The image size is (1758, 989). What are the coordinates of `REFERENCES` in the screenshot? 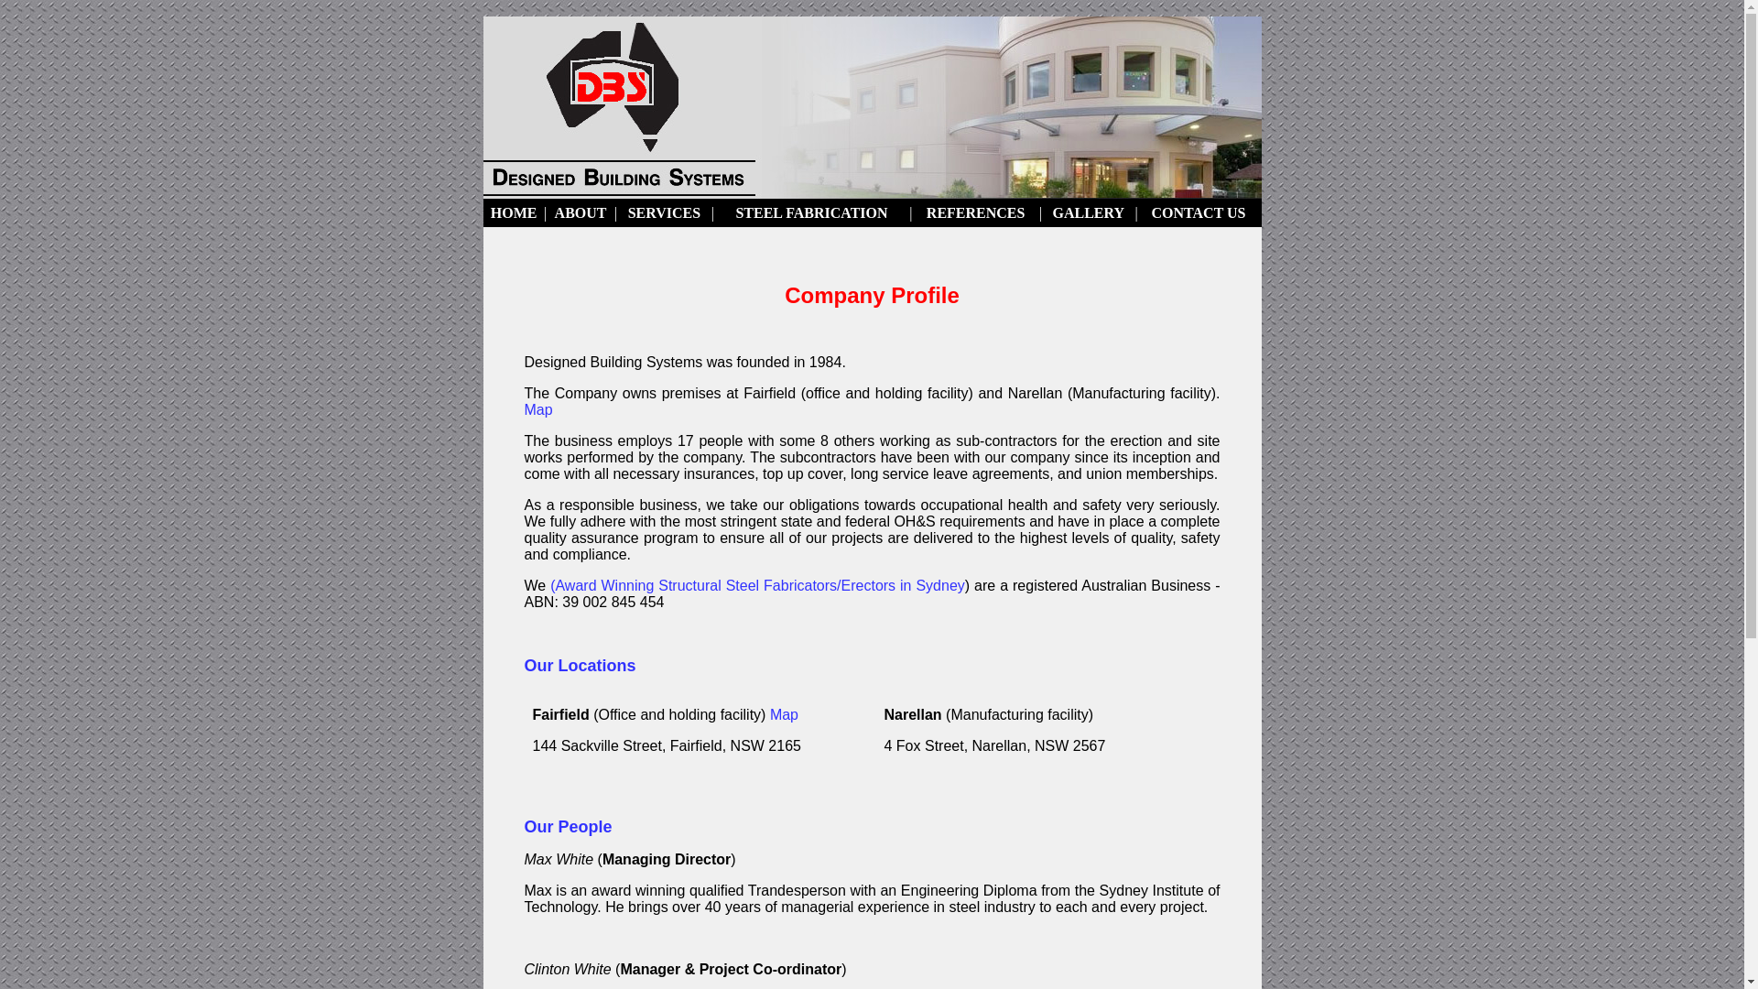 It's located at (976, 212).